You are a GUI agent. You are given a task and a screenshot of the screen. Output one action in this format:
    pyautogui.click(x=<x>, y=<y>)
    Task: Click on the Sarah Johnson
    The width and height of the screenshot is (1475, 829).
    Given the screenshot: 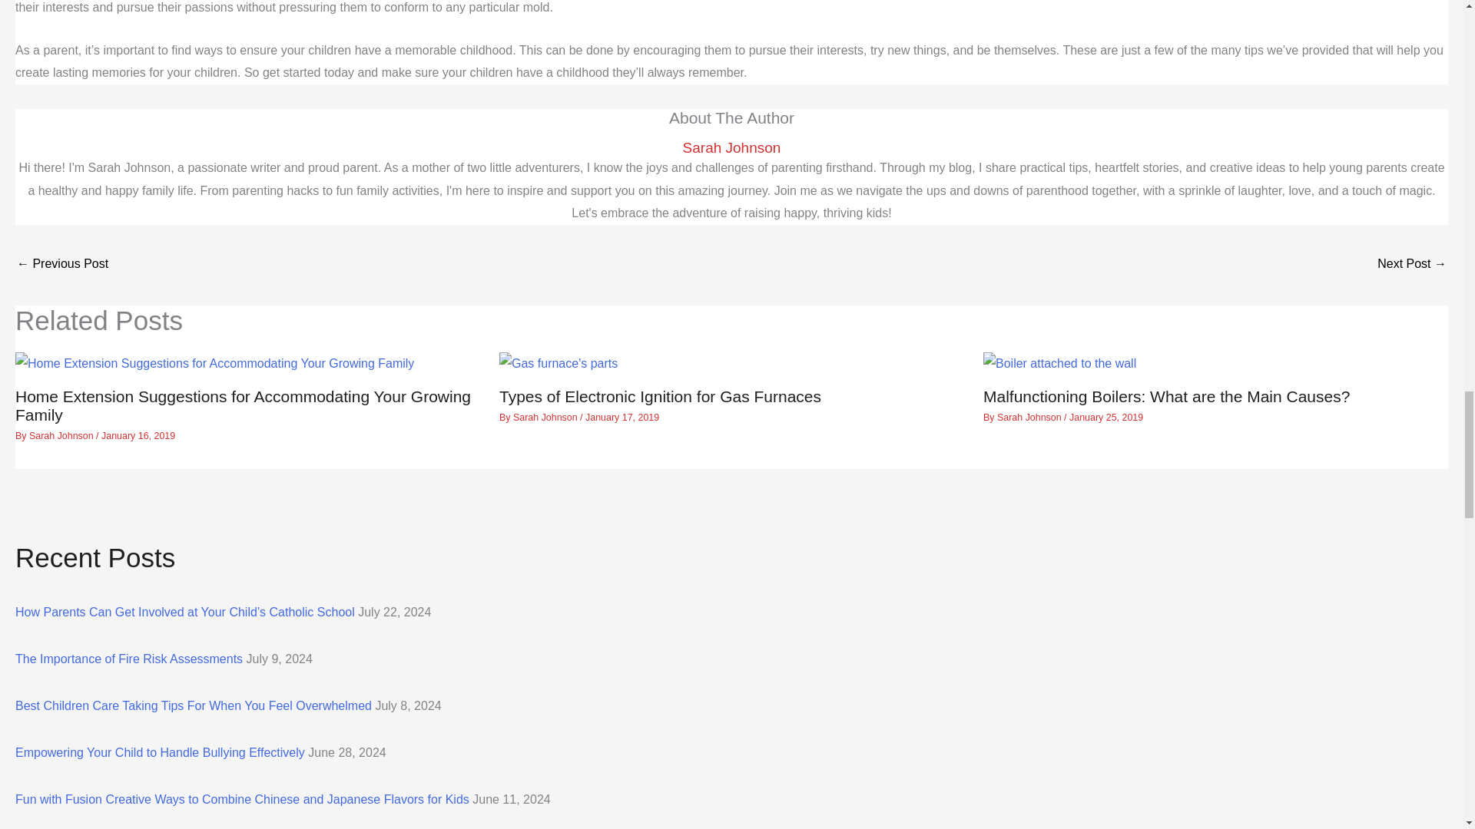 What is the action you would take?
    pyautogui.click(x=731, y=148)
    